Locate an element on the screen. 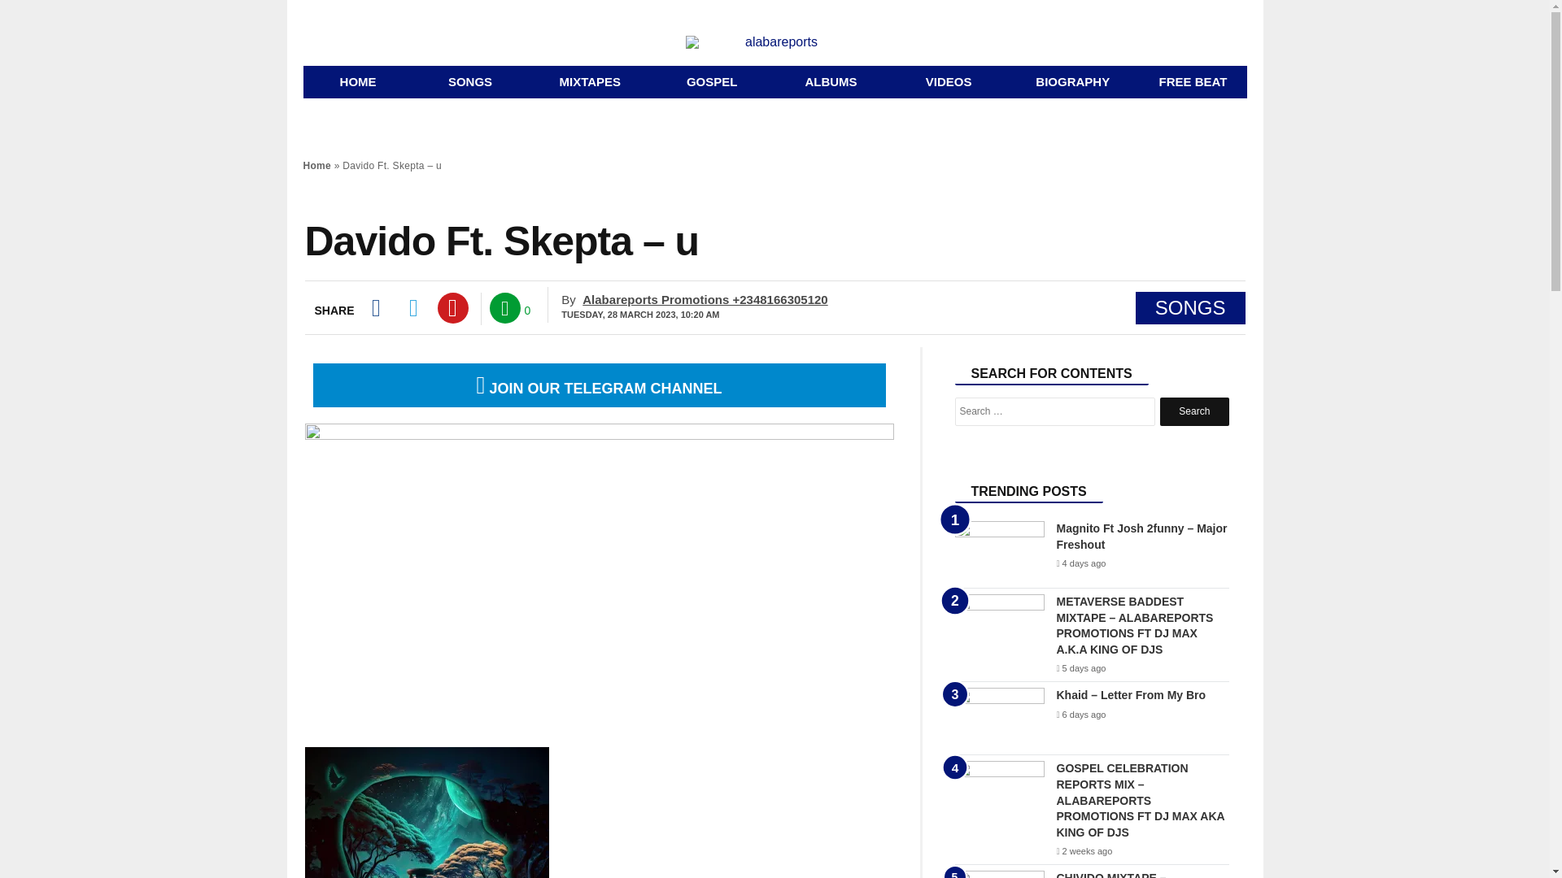 This screenshot has width=1562, height=878. Albums is located at coordinates (831, 81).